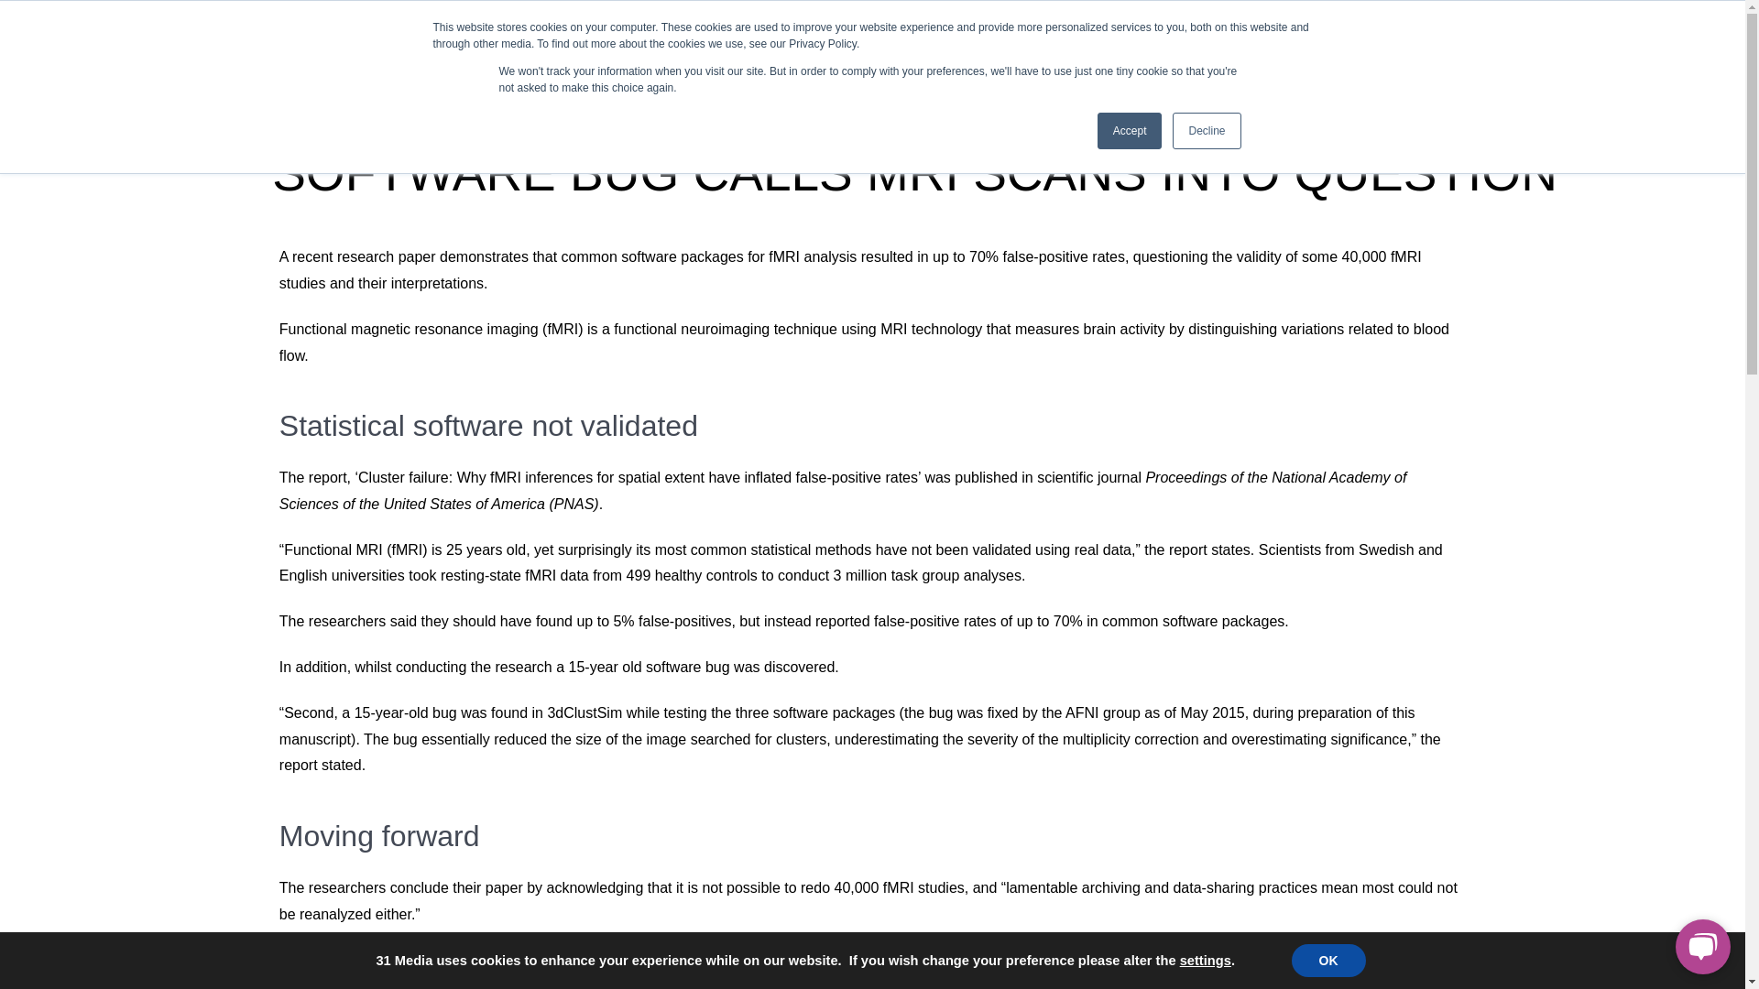 The height and width of the screenshot is (989, 1759). Describe the element at coordinates (1032, 22) in the screenshot. I see `Our Sites` at that location.